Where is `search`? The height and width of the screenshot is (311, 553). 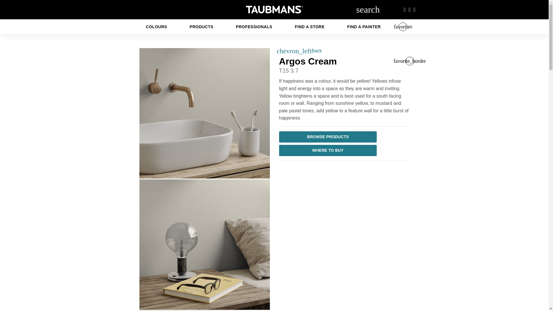
search is located at coordinates (368, 9).